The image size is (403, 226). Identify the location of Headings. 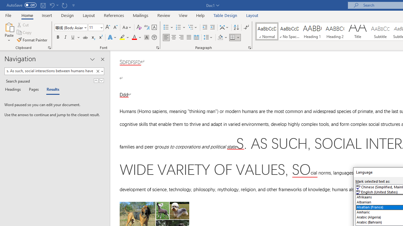
(14, 90).